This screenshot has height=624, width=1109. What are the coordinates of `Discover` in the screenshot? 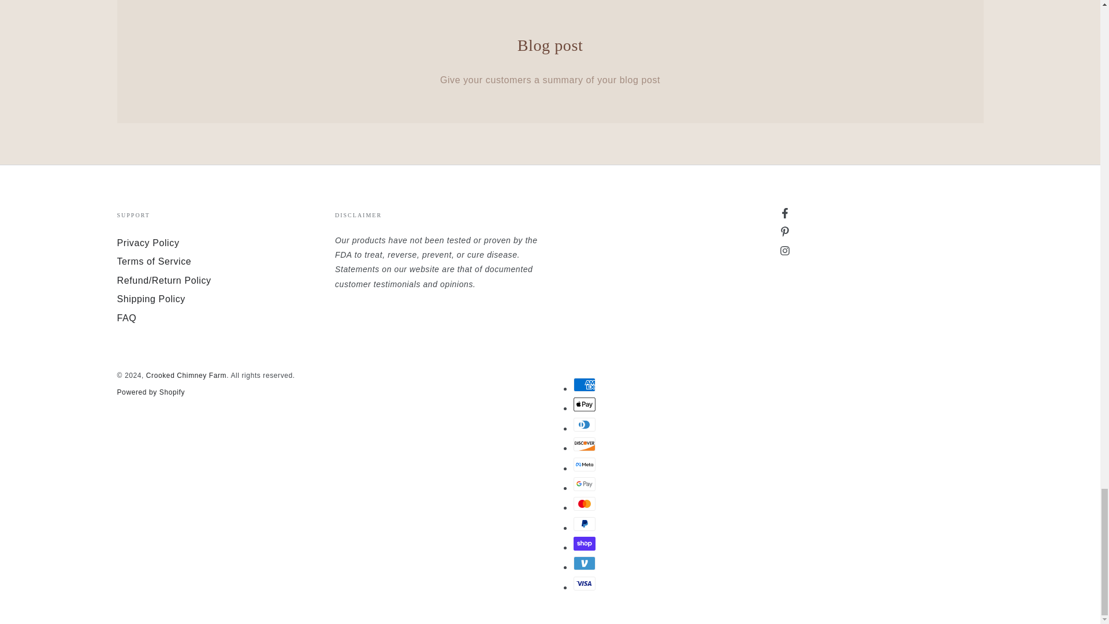 It's located at (583, 444).